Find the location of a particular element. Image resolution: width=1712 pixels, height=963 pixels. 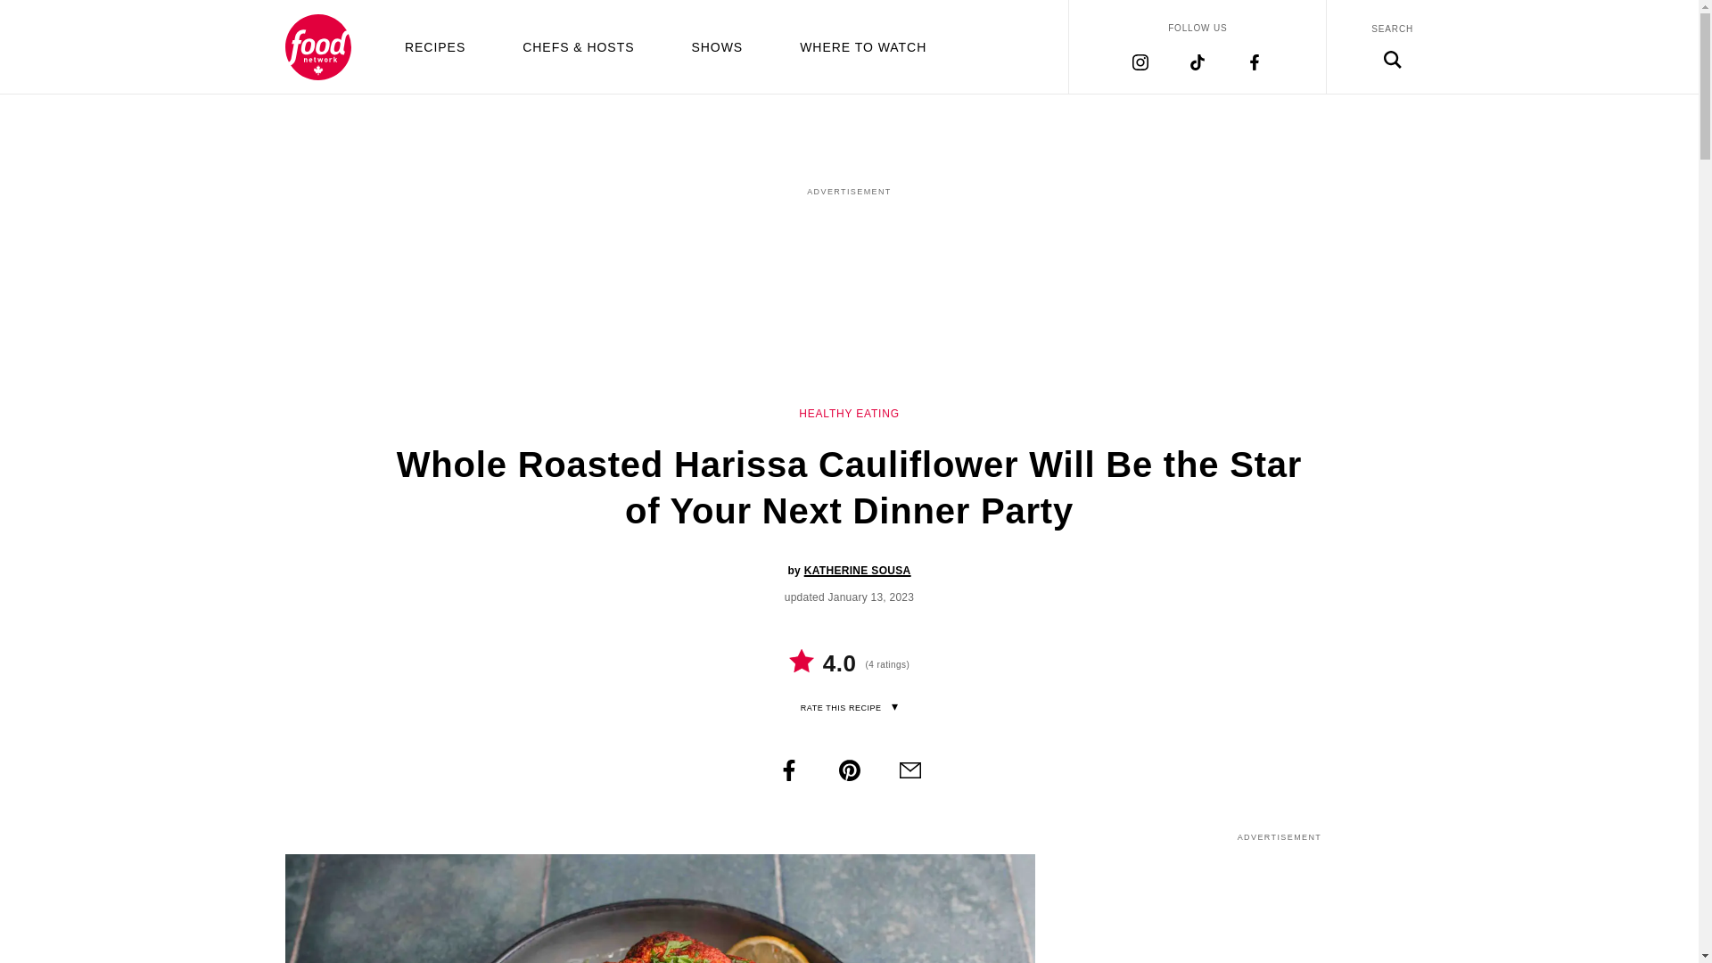

WHERE TO WATCH is located at coordinates (862, 46).